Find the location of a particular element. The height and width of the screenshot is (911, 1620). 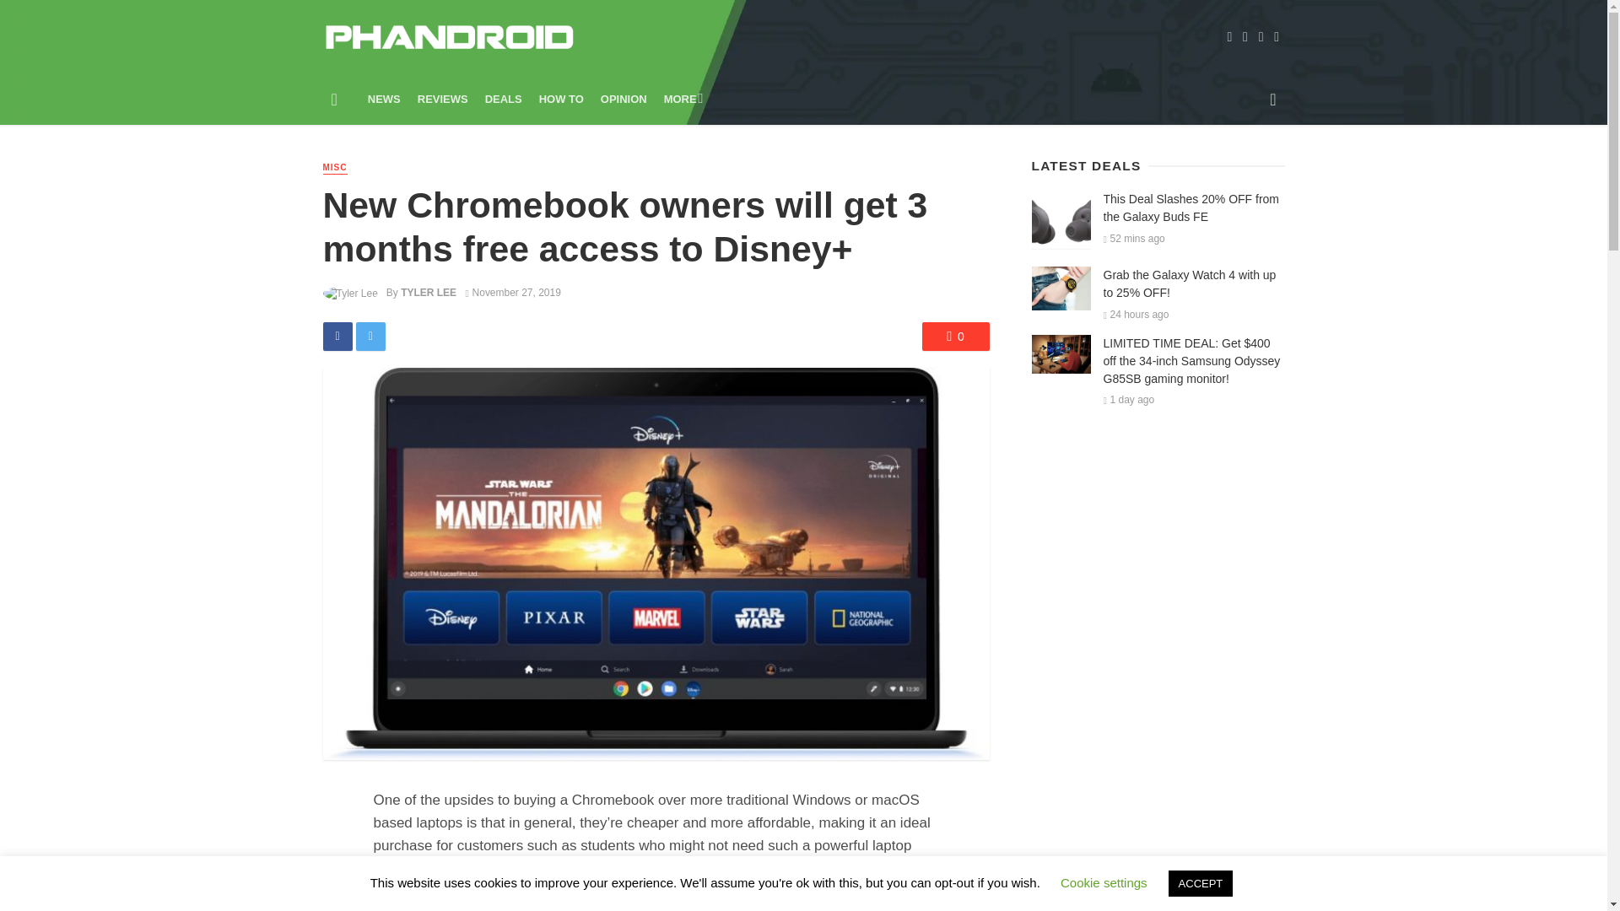

0 is located at coordinates (955, 336).